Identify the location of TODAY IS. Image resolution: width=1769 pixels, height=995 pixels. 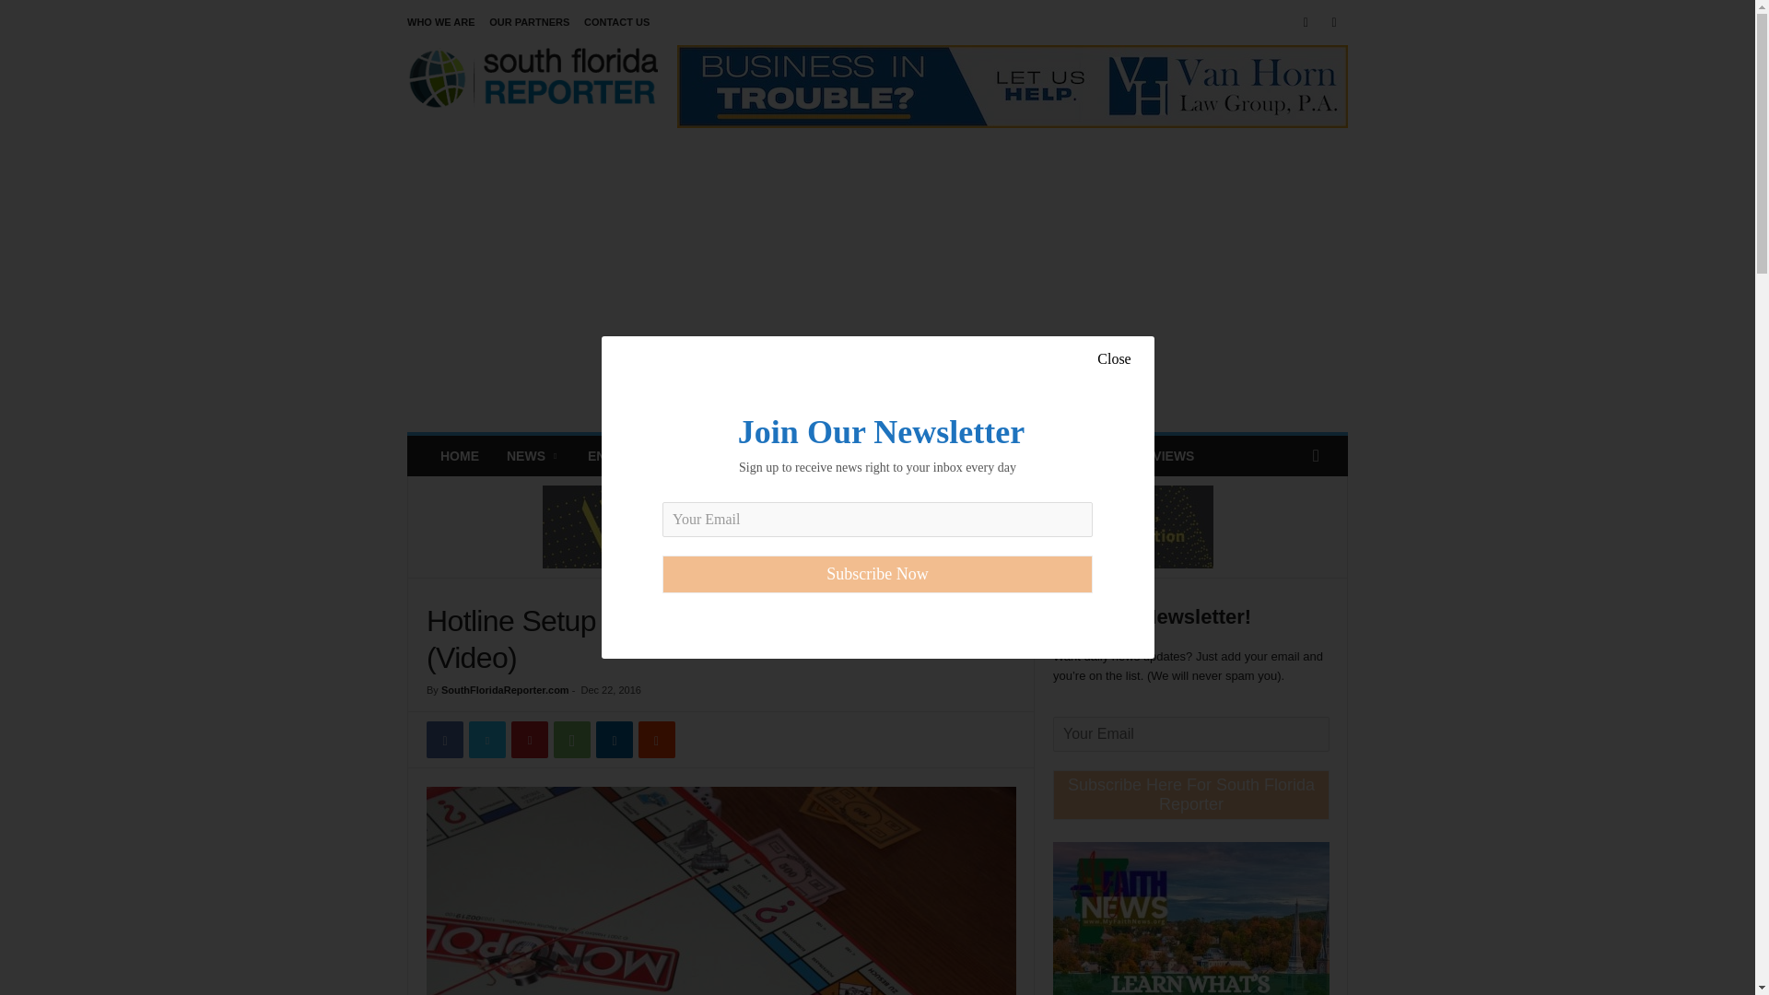
(973, 456).